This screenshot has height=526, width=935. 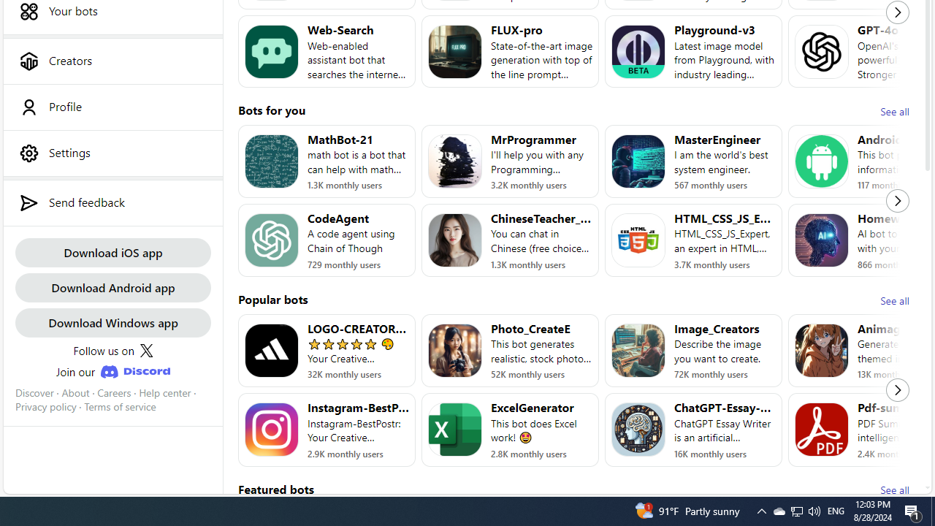 I want to click on About, so click(x=75, y=392).